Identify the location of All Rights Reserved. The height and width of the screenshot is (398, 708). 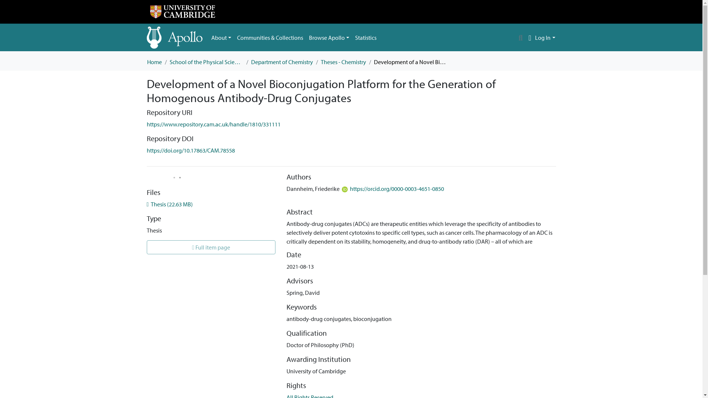
(310, 396).